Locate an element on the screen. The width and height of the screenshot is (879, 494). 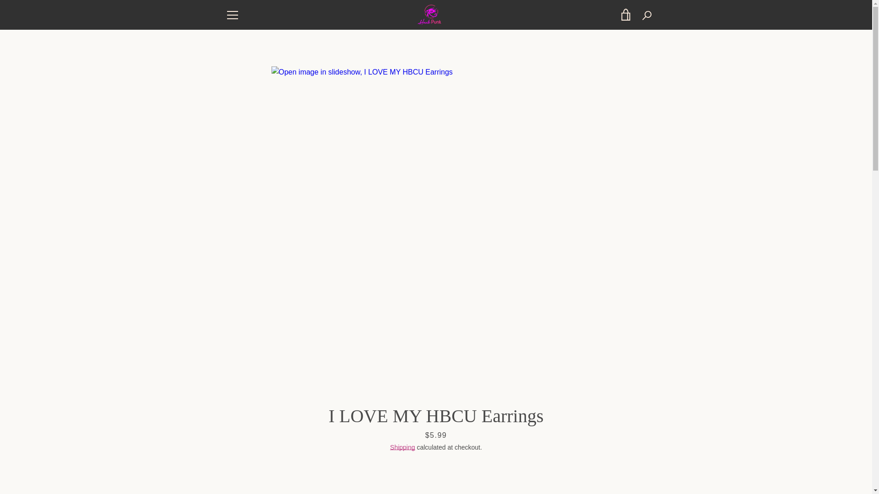
Meta Pay is located at coordinates (617, 455).